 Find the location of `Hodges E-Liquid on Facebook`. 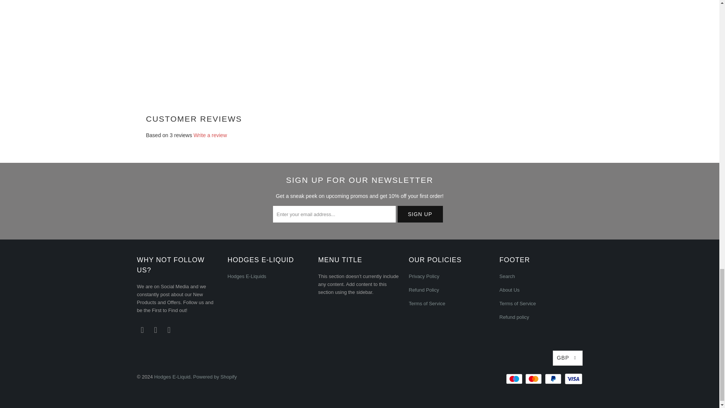

Hodges E-Liquid on Facebook is located at coordinates (142, 330).